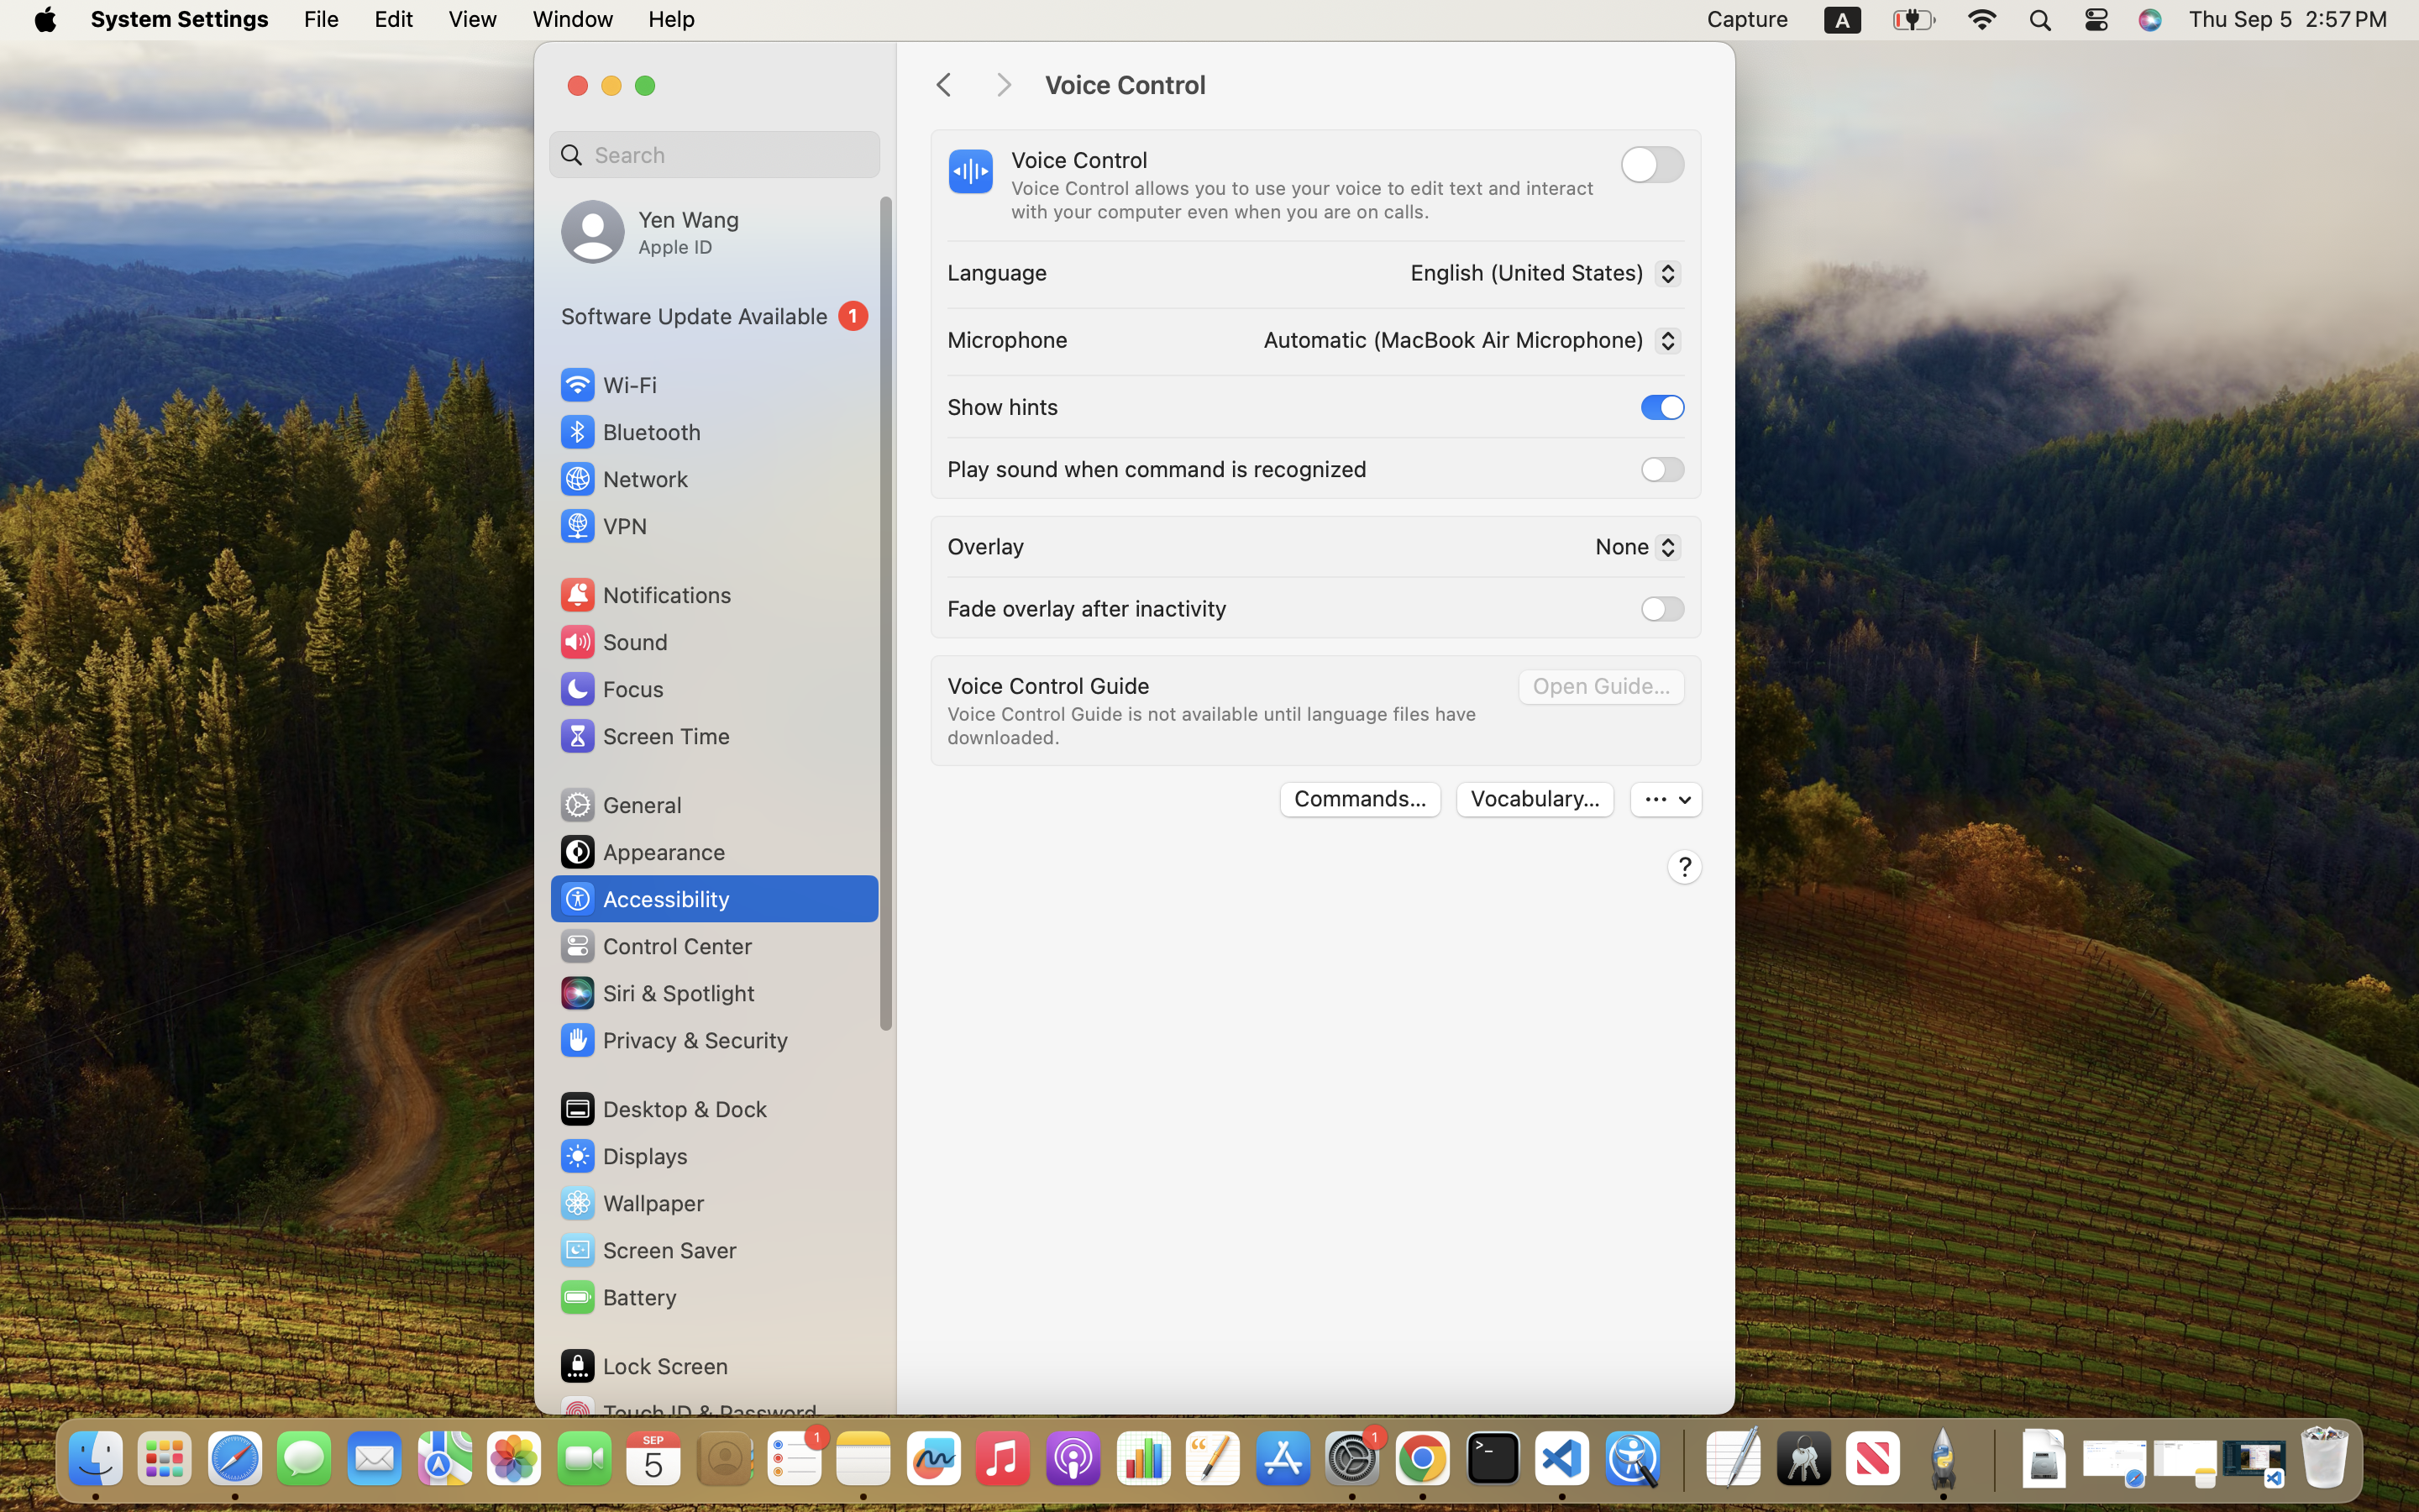 Image resolution: width=2419 pixels, height=1512 pixels. Describe the element at coordinates (1305, 200) in the screenshot. I see `Voice Control allows you to use your voice to edit text and interact with your computer even when you are on calls.` at that location.